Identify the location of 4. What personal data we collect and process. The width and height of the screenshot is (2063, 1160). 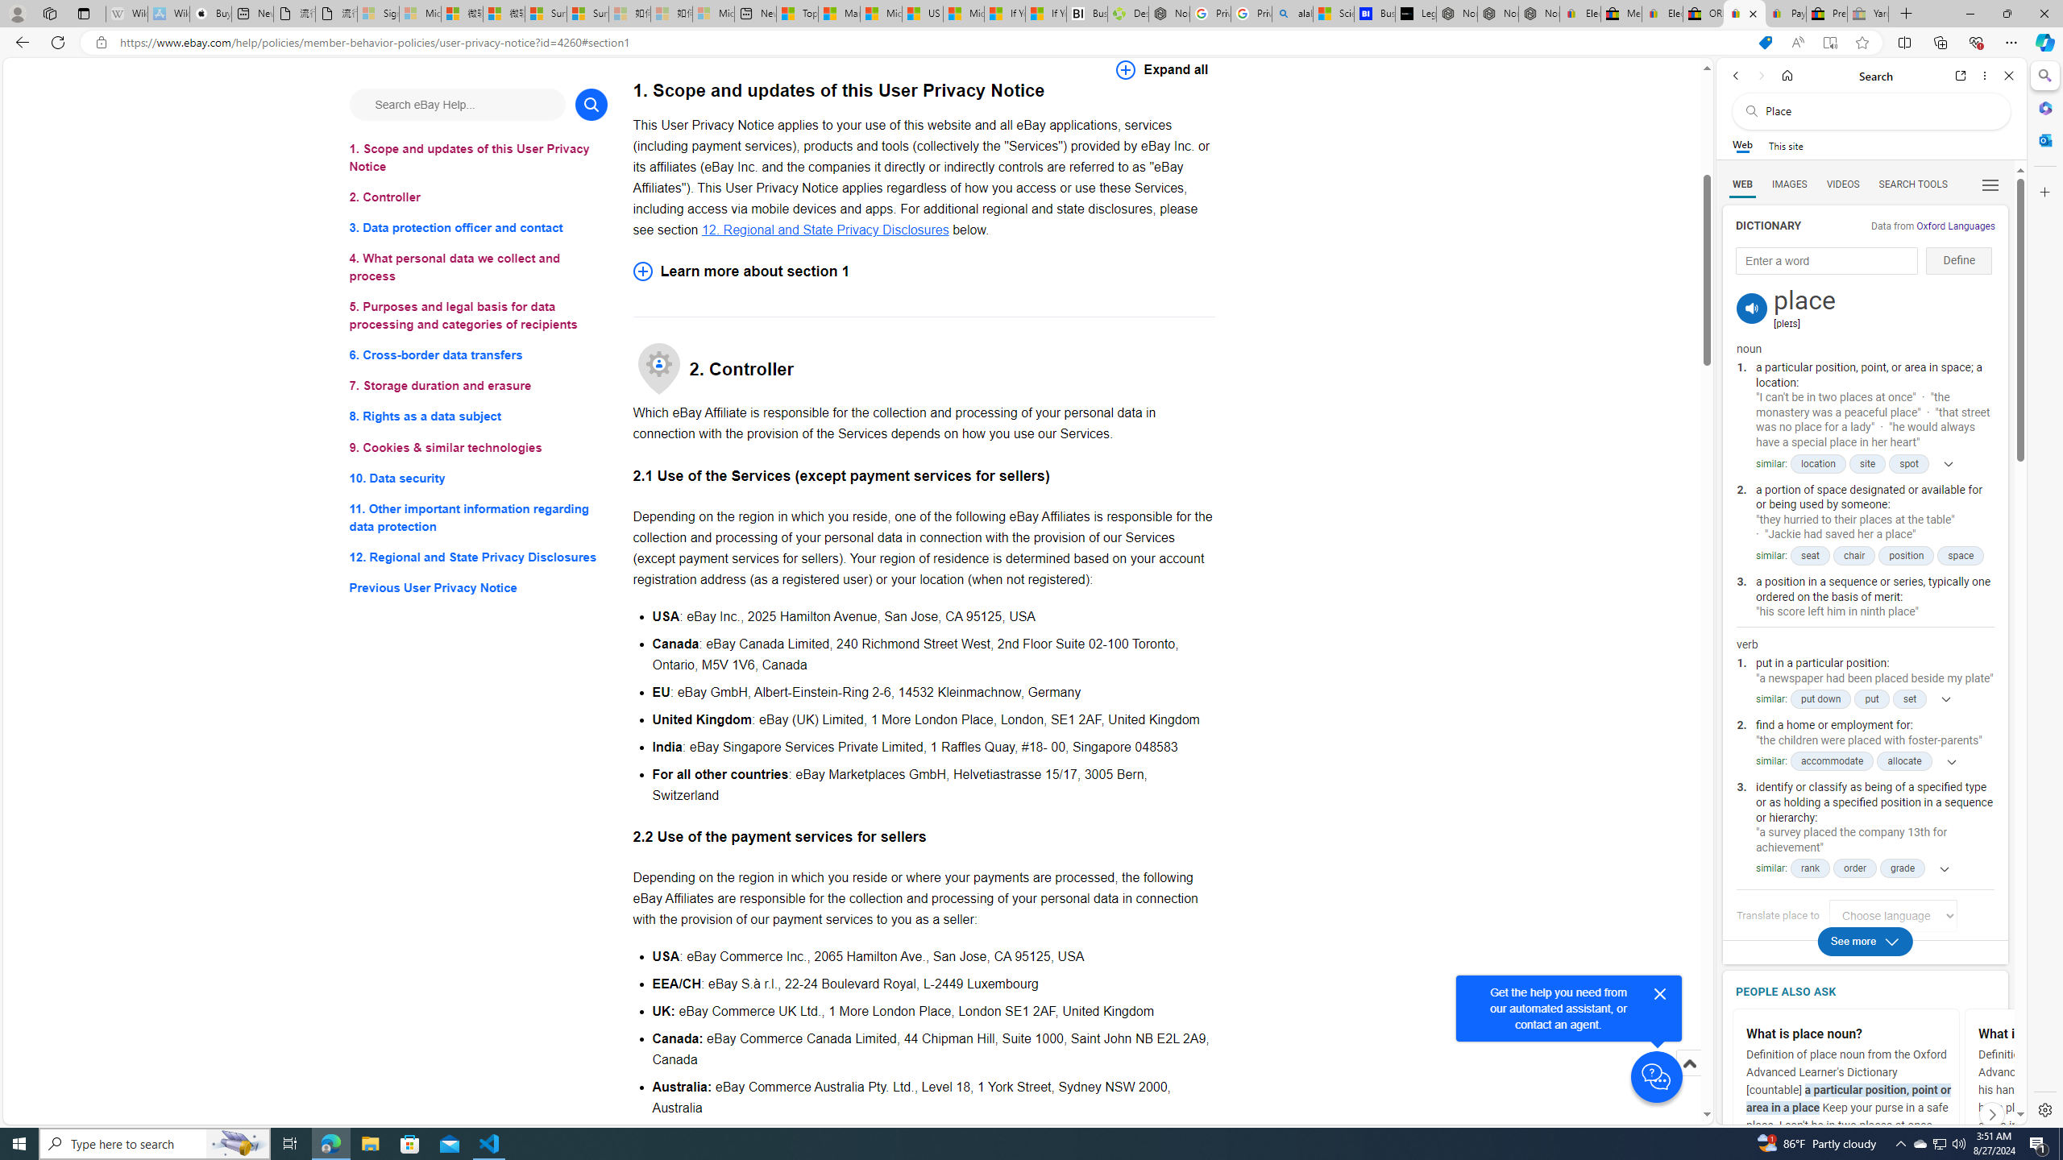
(479, 267).